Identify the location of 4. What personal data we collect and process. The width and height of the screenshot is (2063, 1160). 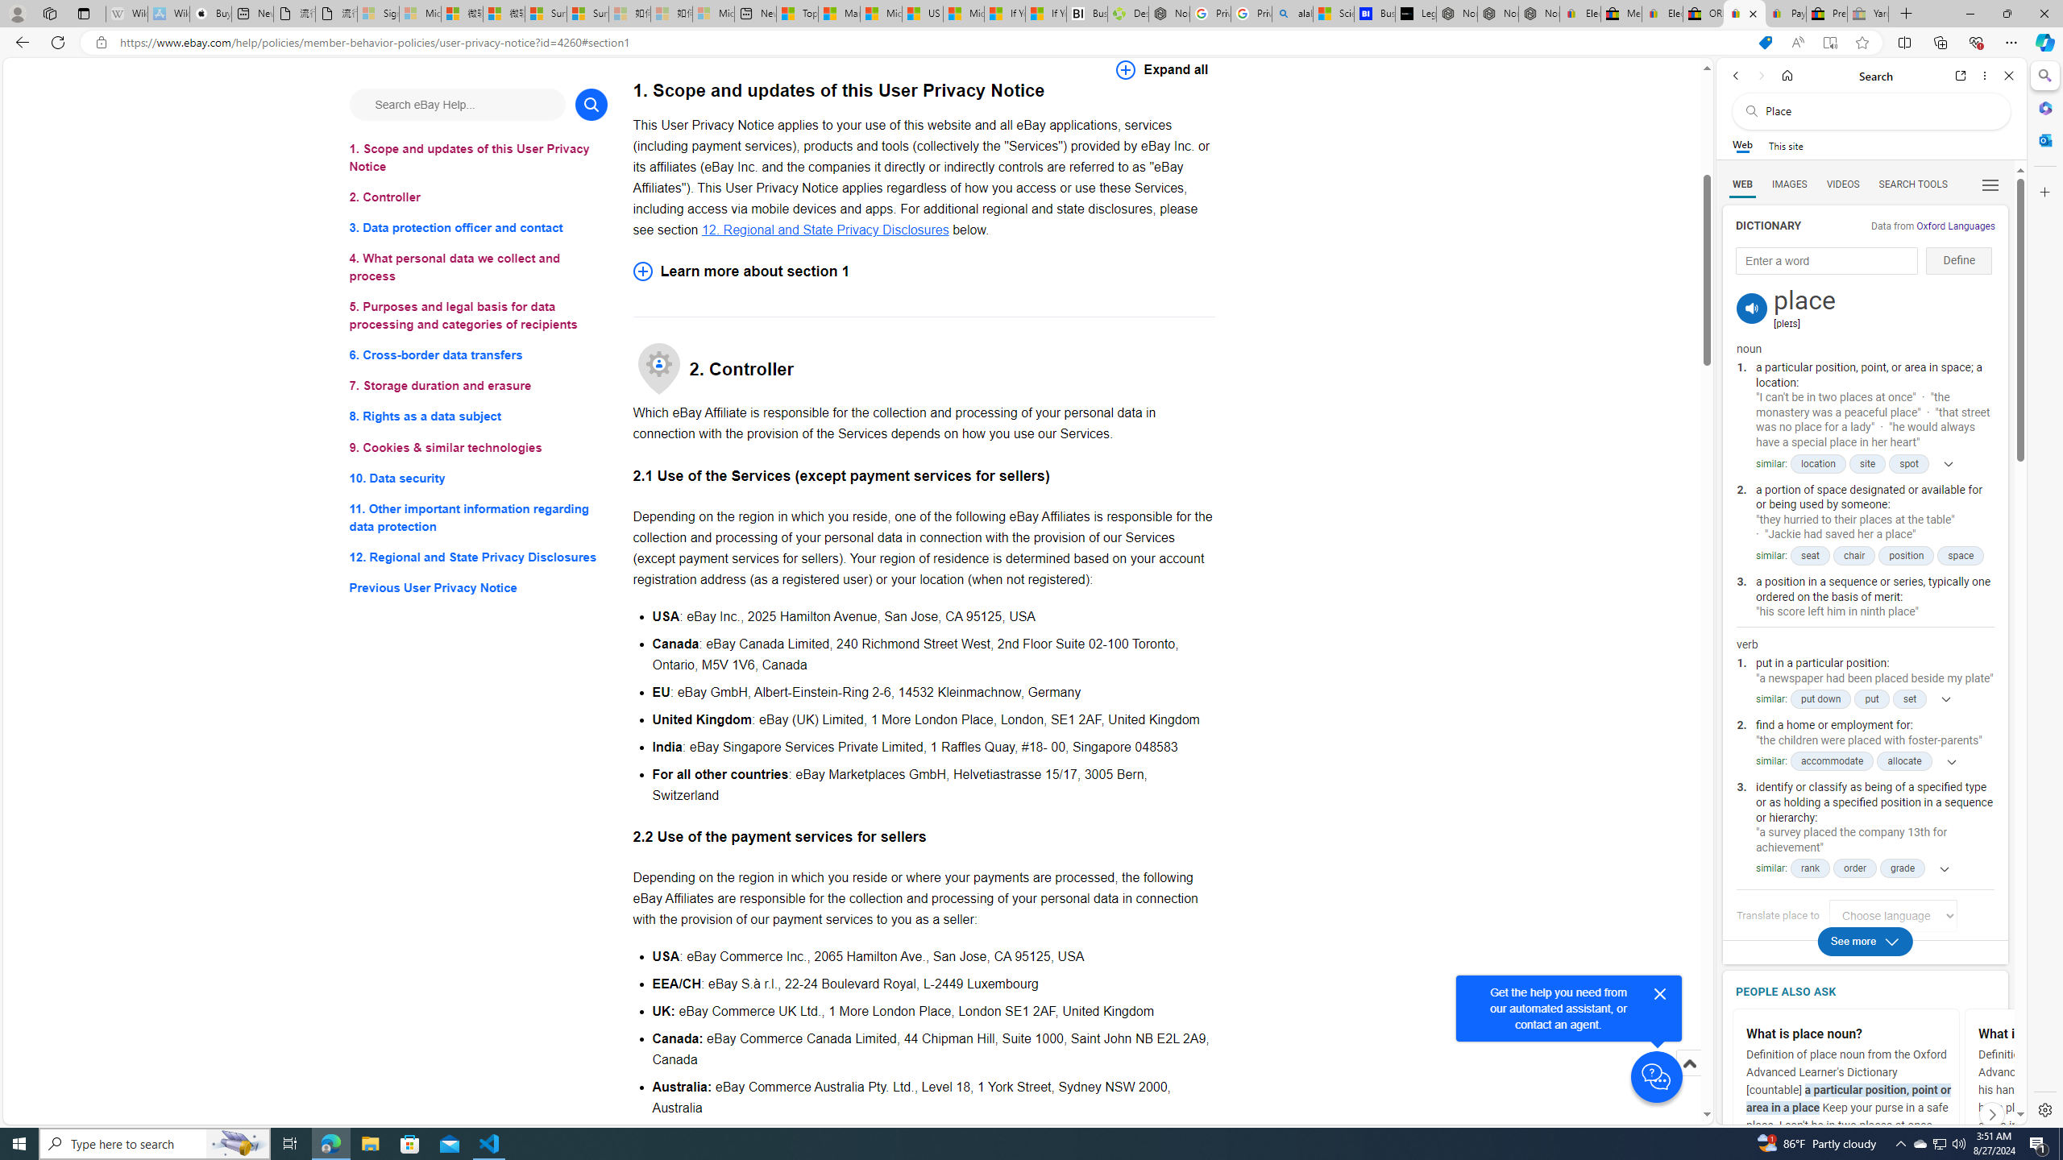
(479, 267).